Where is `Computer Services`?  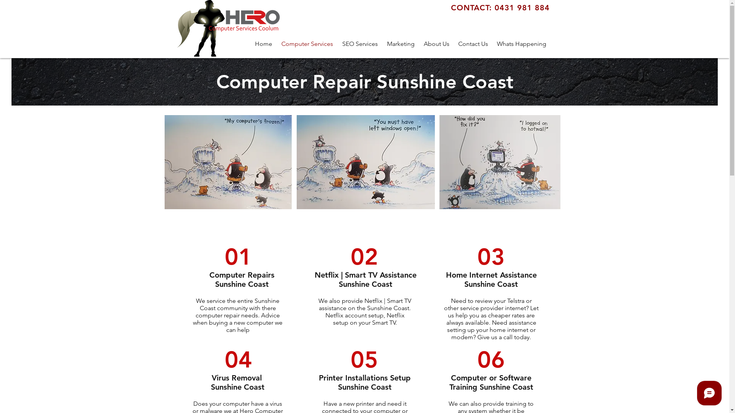
Computer Services is located at coordinates (307, 44).